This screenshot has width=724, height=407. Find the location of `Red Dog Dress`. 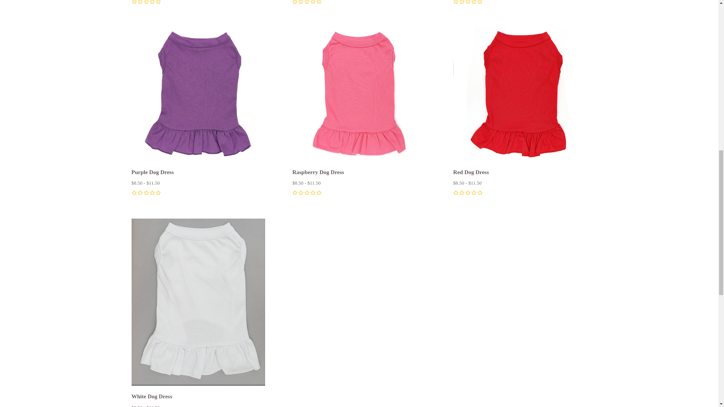

Red Dog Dress is located at coordinates (520, 96).